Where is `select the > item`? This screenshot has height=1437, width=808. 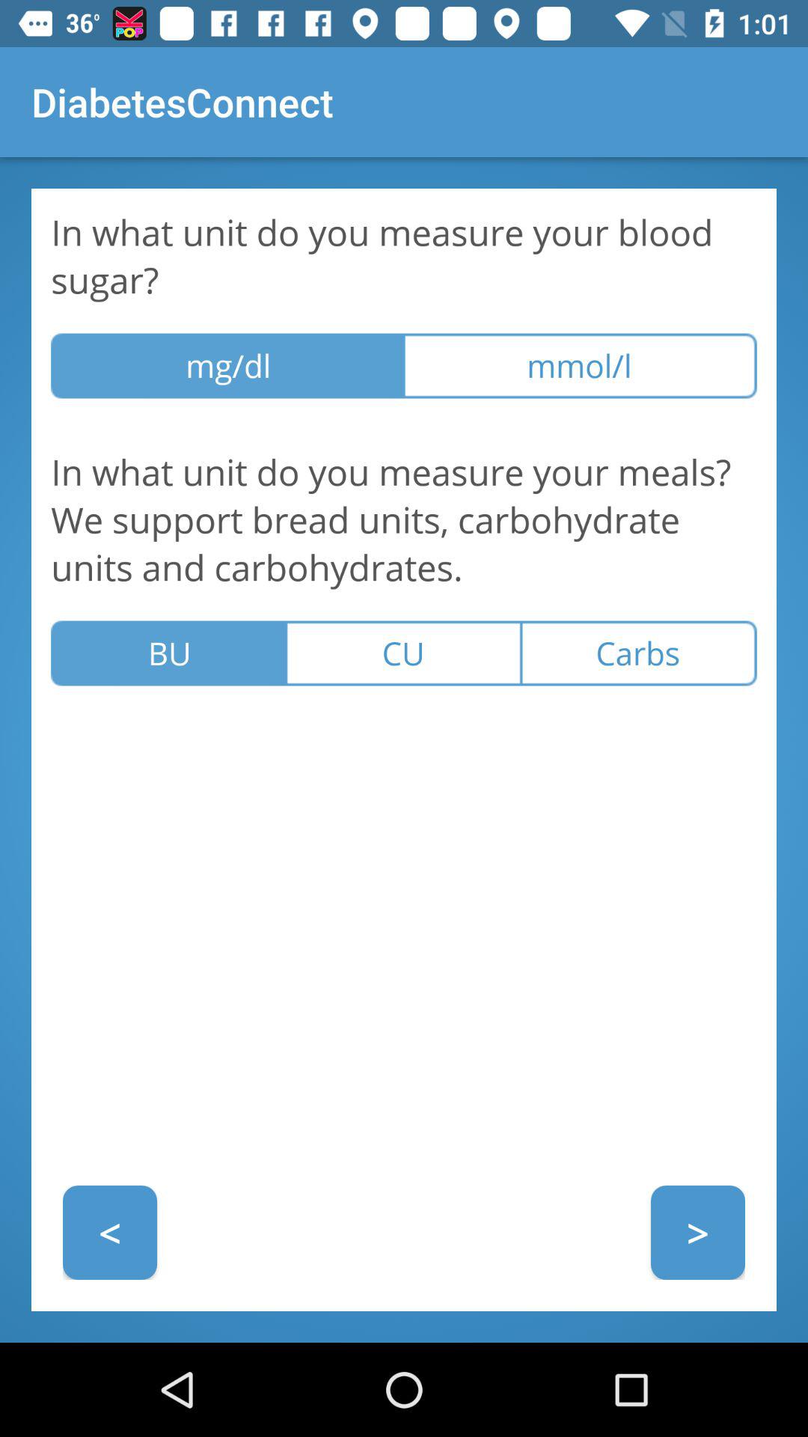
select the > item is located at coordinates (697, 1232).